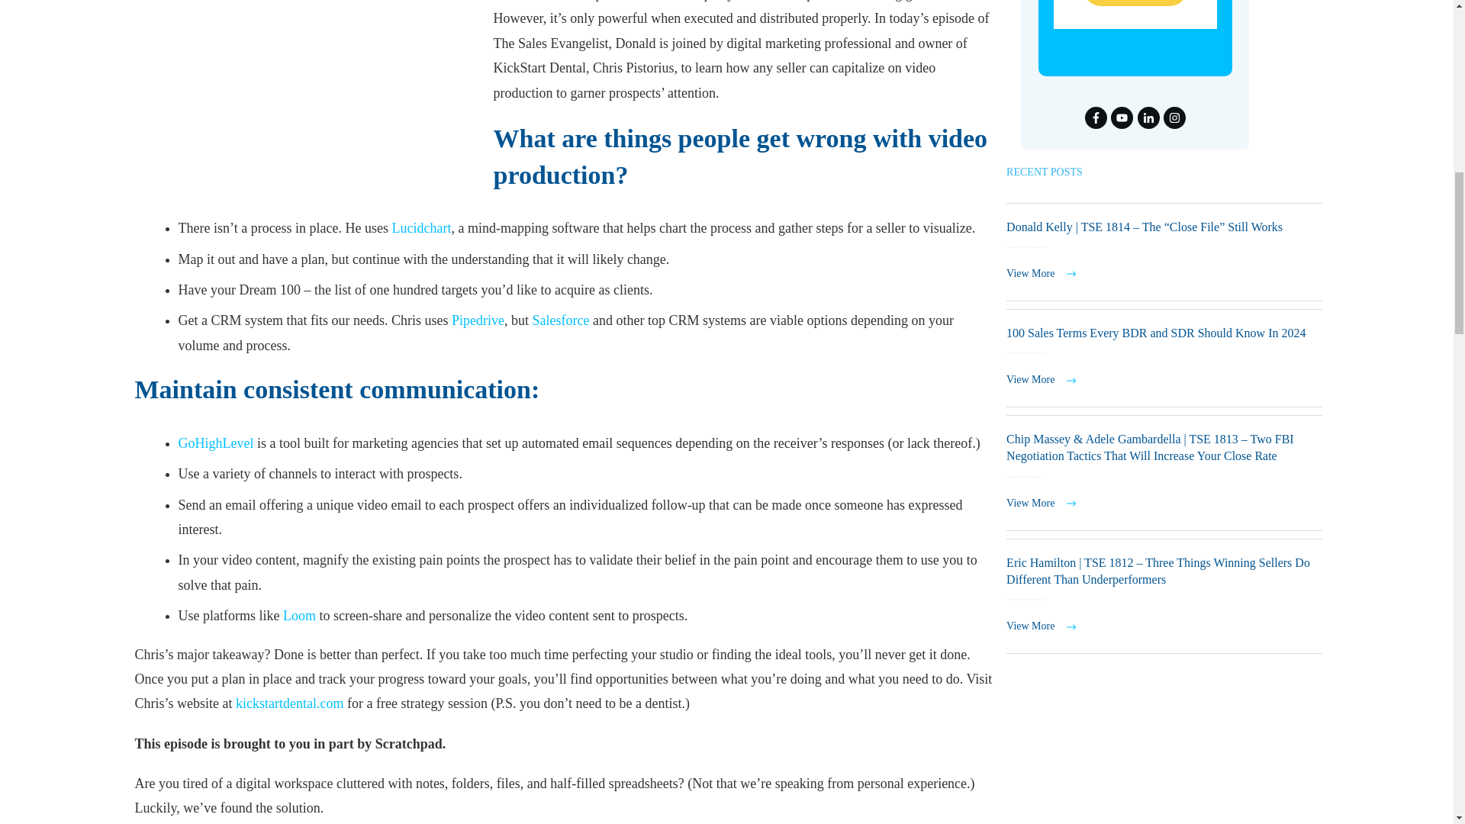  Describe the element at coordinates (562, 320) in the screenshot. I see `Salesforce` at that location.